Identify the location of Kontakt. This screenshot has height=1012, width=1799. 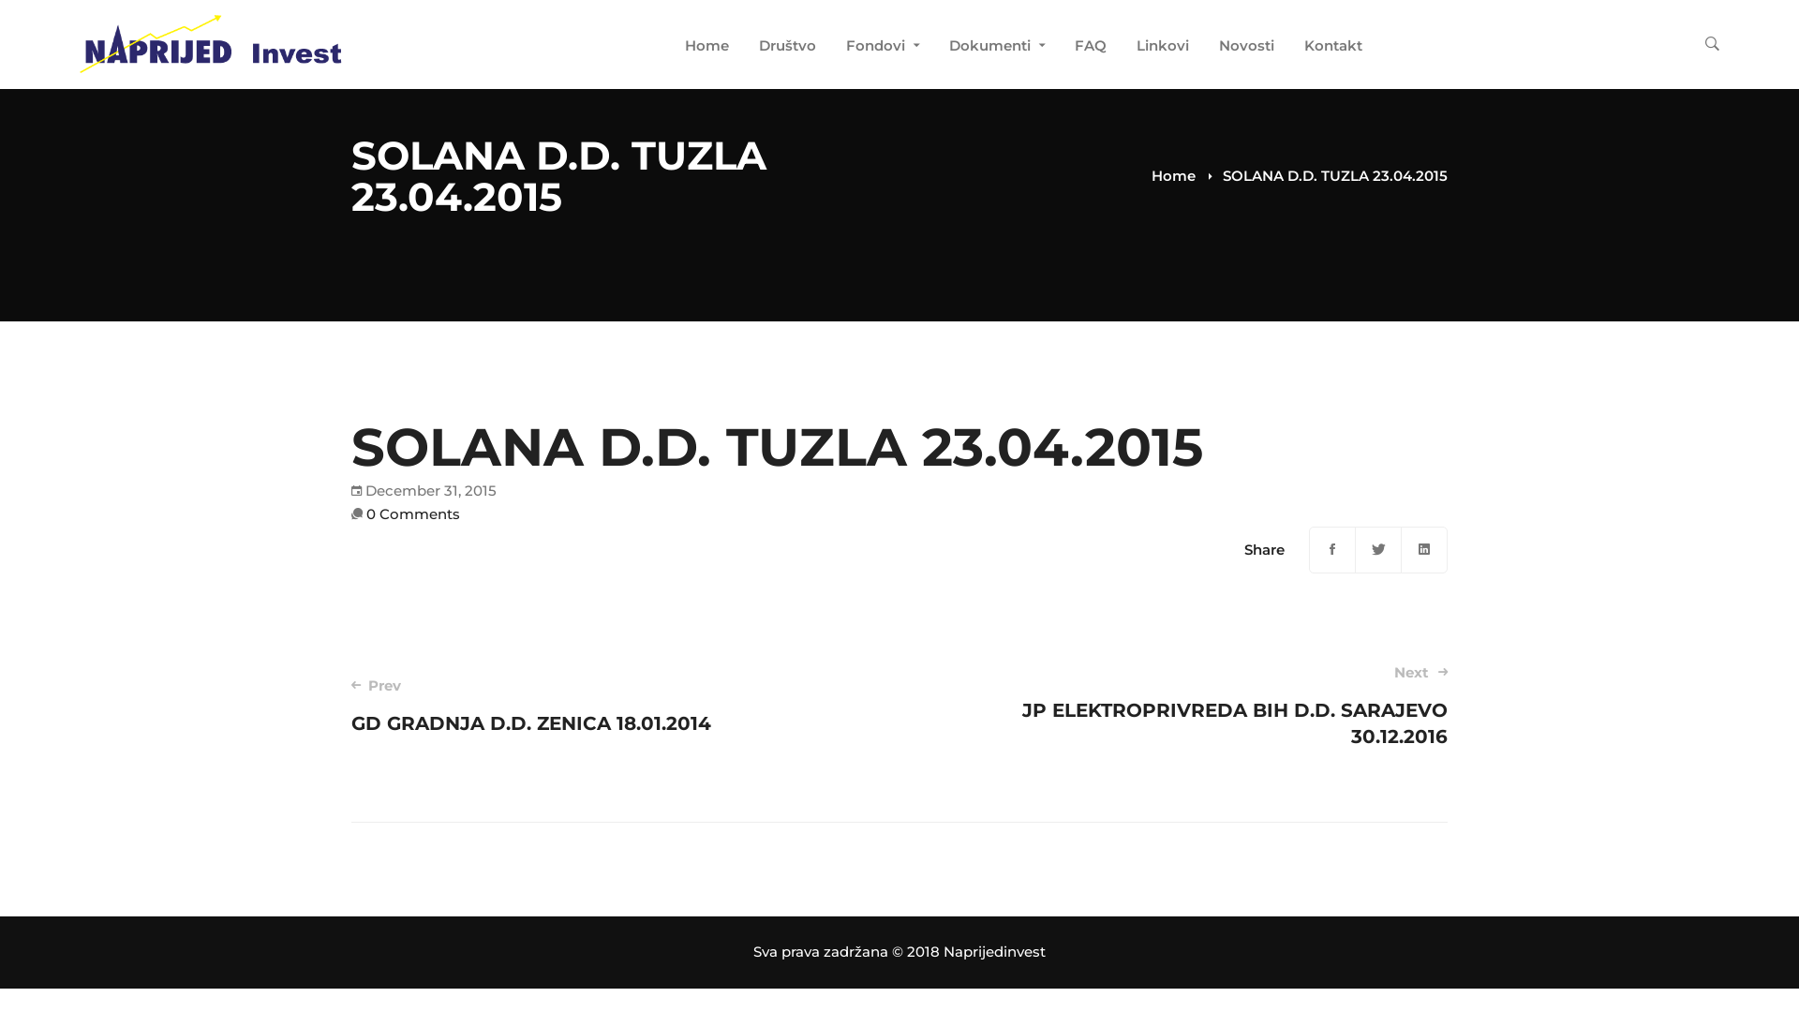
(1333, 49).